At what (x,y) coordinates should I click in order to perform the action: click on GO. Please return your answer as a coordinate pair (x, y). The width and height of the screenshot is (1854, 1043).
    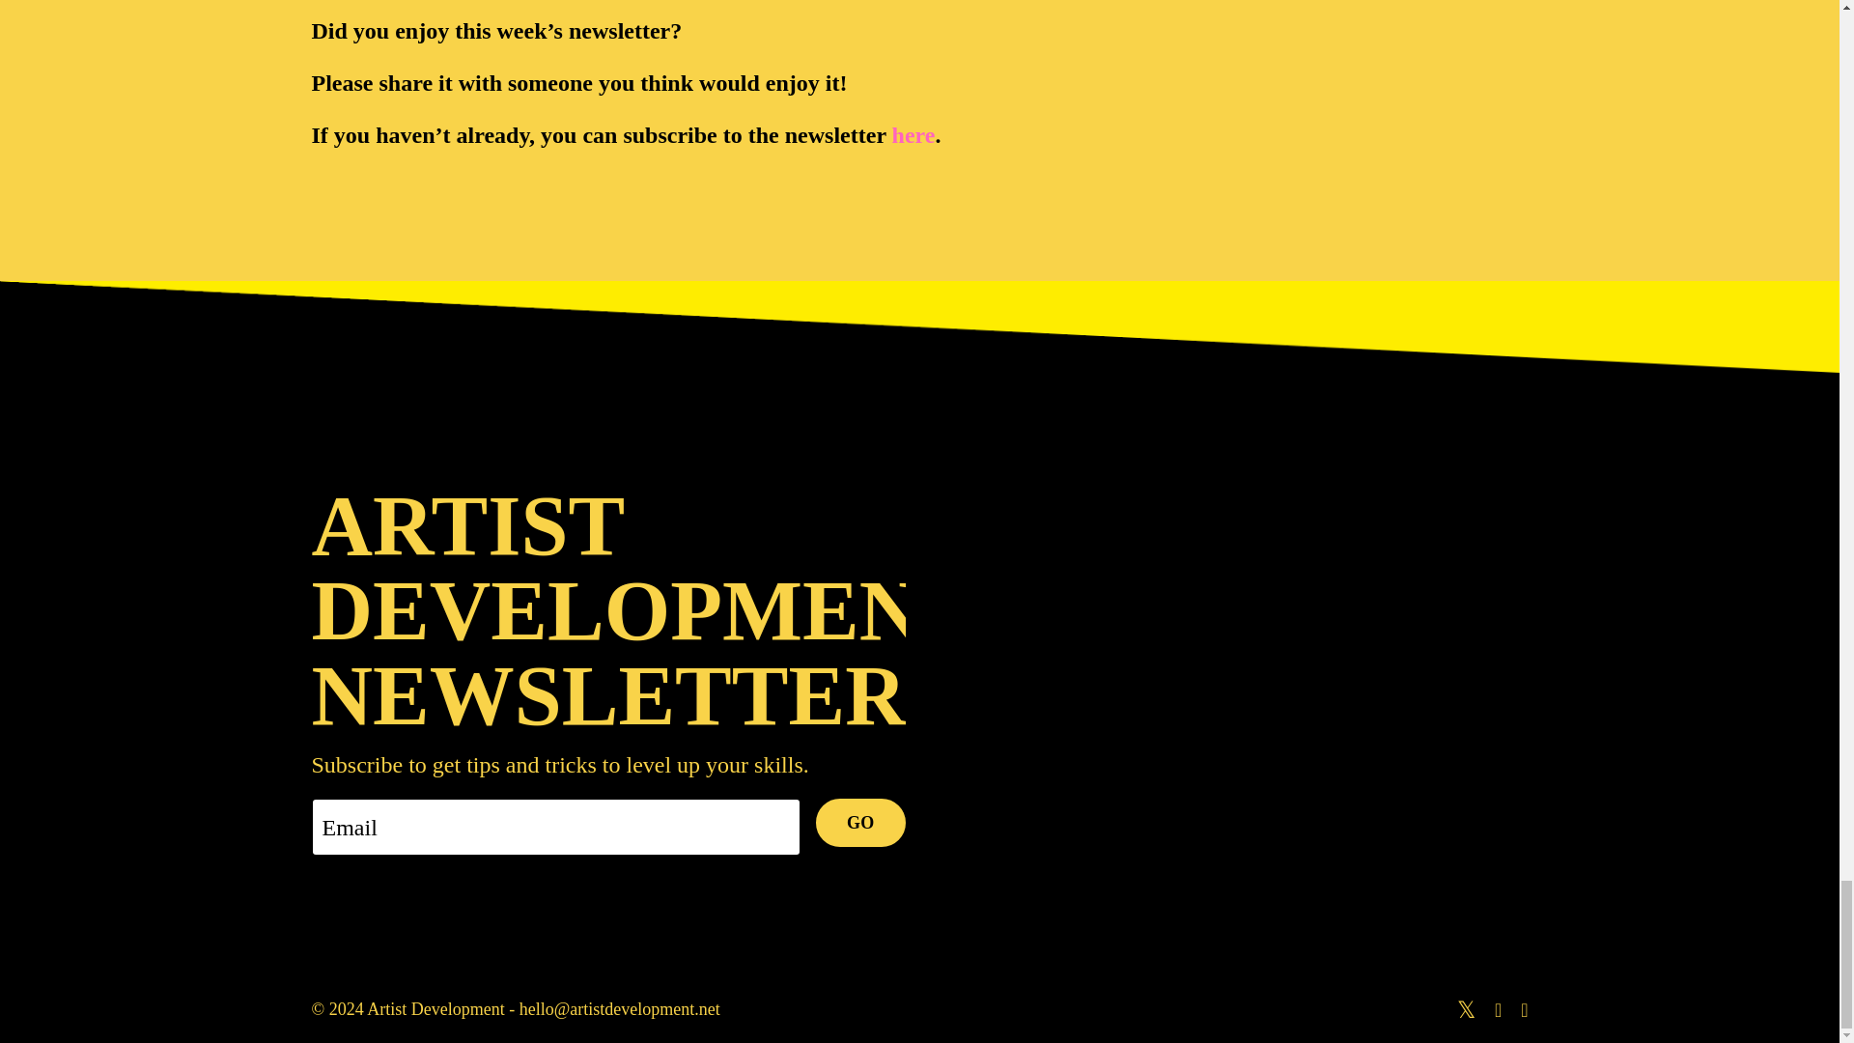
    Looking at the image, I should click on (860, 823).